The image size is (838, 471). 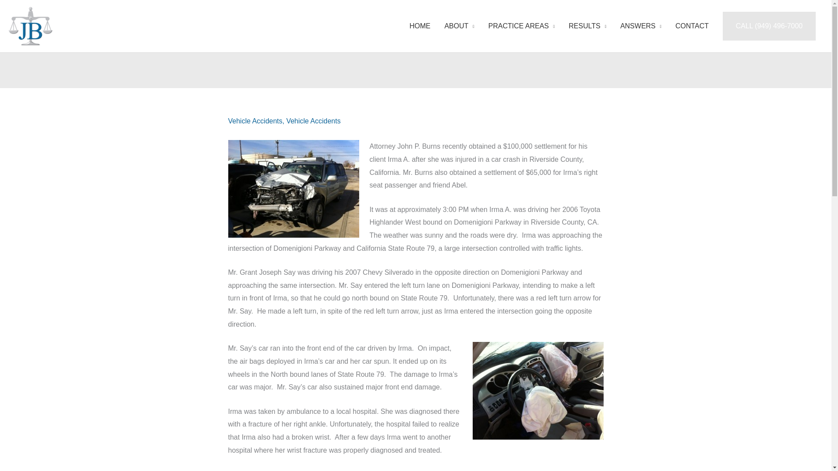 I want to click on PRACTICE AREAS, so click(x=521, y=26).